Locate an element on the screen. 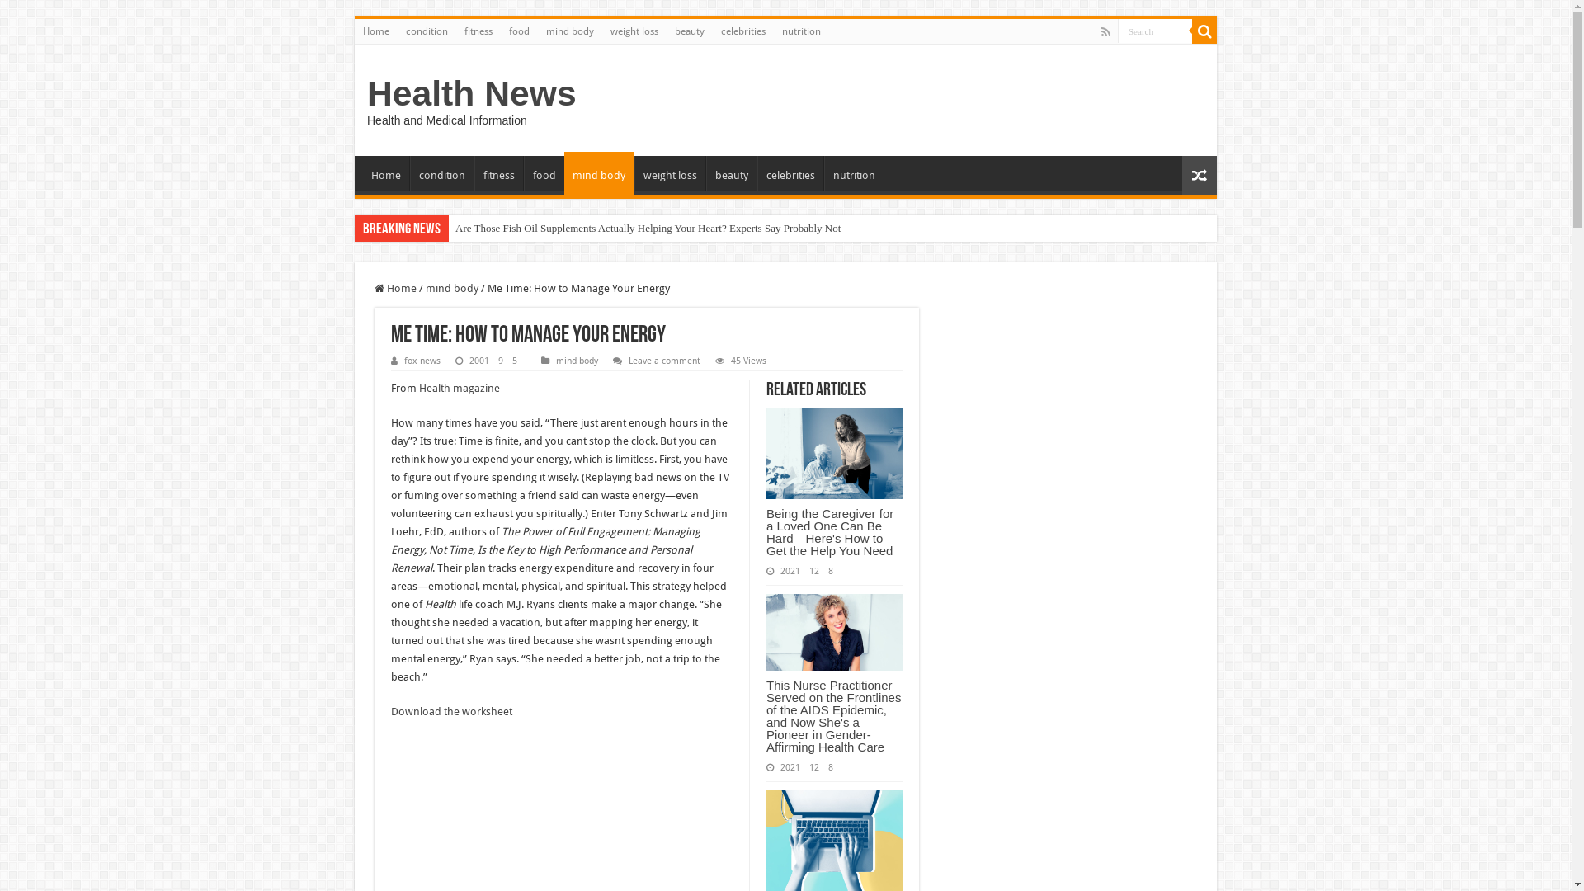 The height and width of the screenshot is (891, 1584). fox news is located at coordinates (422, 361).